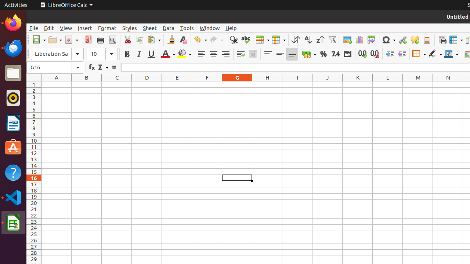 The width and height of the screenshot is (470, 264). Describe the element at coordinates (207, 84) in the screenshot. I see `F1` at that location.